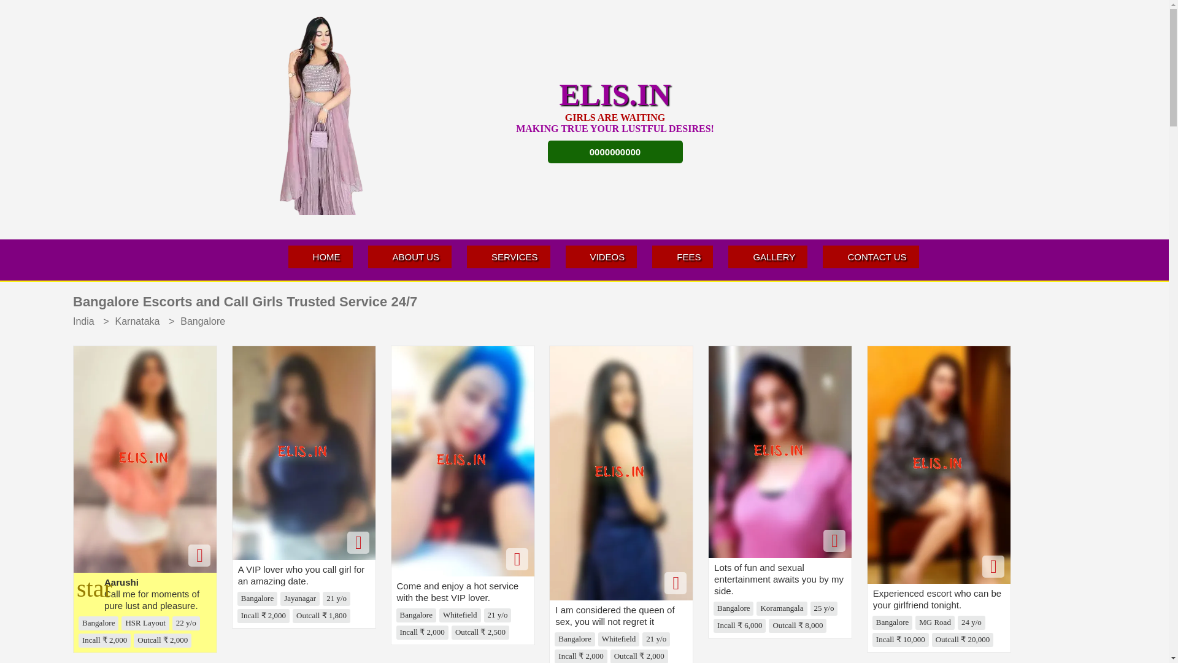  Describe the element at coordinates (409, 257) in the screenshot. I see `About Us` at that location.